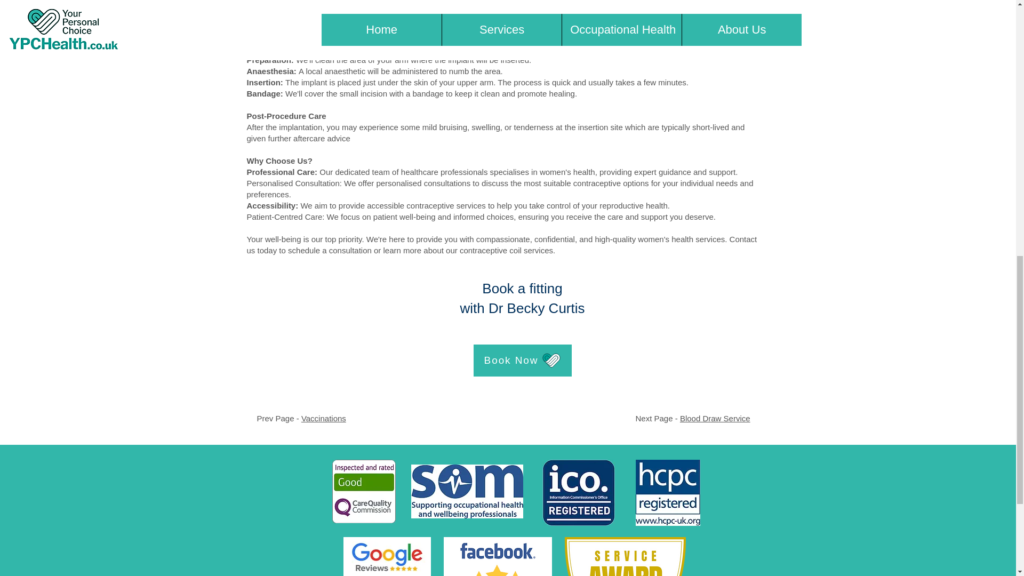 This screenshot has height=576, width=1024. Describe the element at coordinates (364, 491) in the screenshot. I see `CQC Inspected and rated Good` at that location.